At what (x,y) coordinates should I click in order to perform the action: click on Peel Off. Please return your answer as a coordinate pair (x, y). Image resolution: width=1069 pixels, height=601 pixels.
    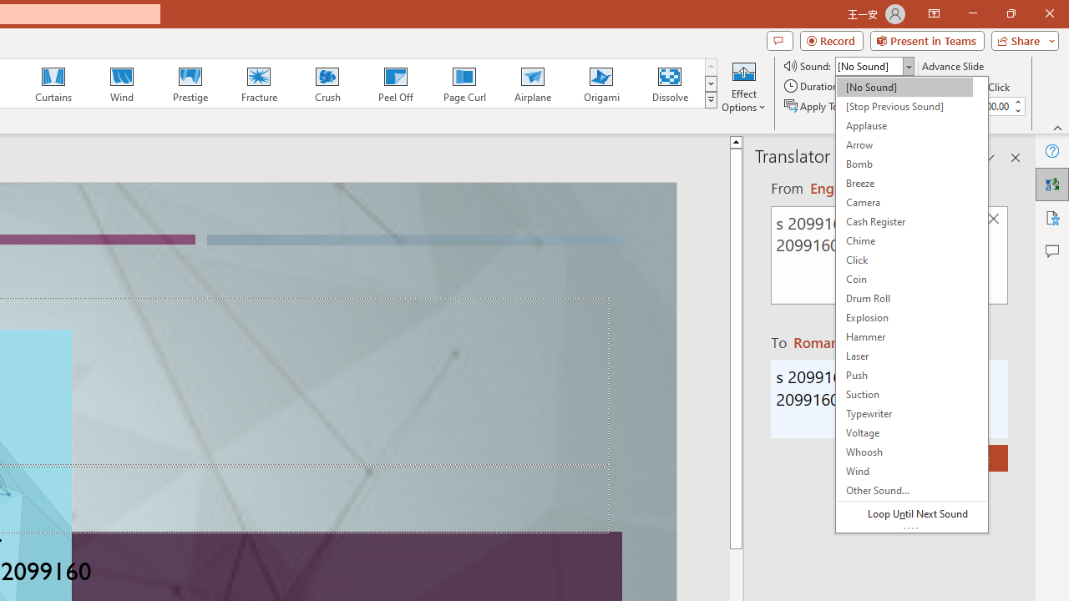
    Looking at the image, I should click on (395, 83).